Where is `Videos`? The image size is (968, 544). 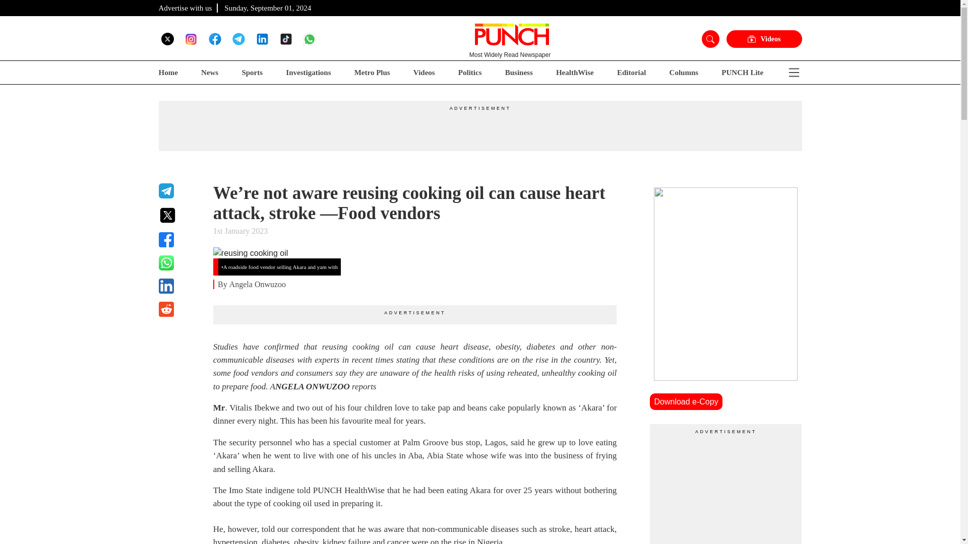 Videos is located at coordinates (423, 73).